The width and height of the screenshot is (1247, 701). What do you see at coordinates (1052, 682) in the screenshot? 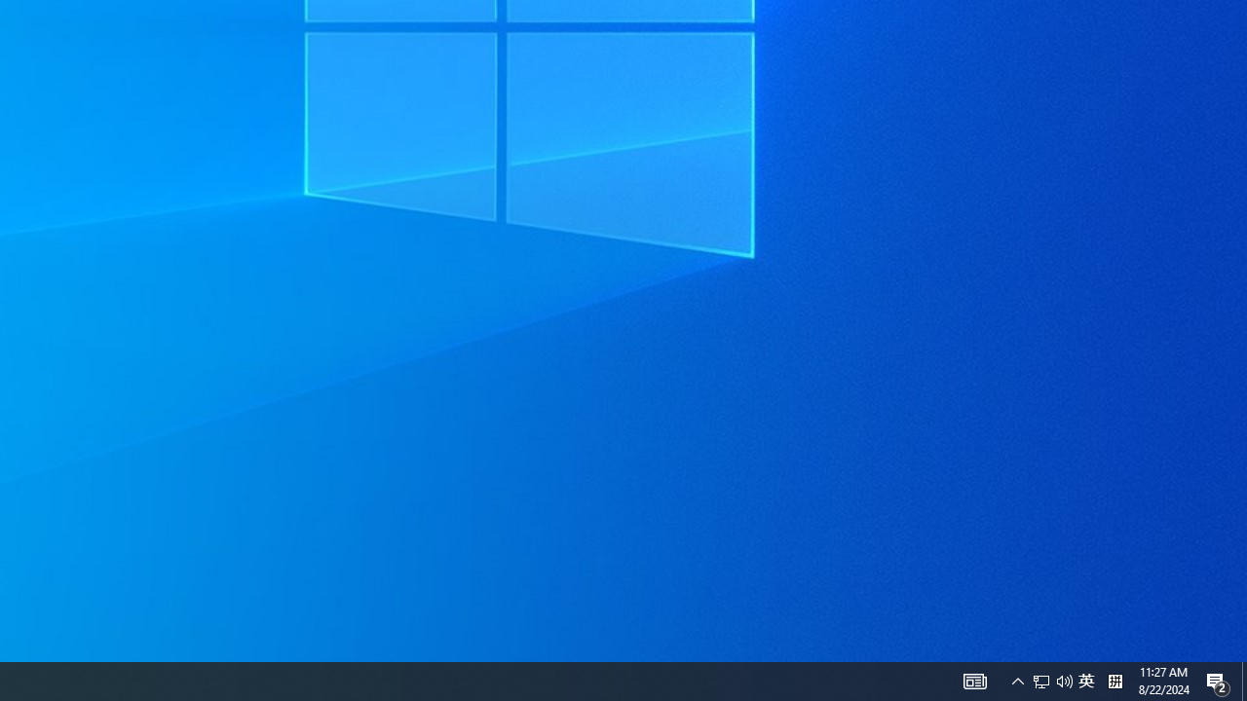
I see `User Promoted Notification Area` at bounding box center [1052, 682].